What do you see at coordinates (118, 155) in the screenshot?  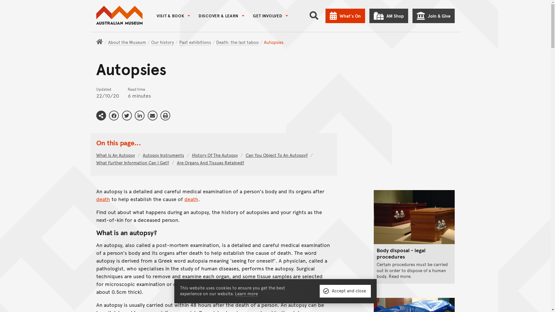 I see `What Is An Autopsy` at bounding box center [118, 155].